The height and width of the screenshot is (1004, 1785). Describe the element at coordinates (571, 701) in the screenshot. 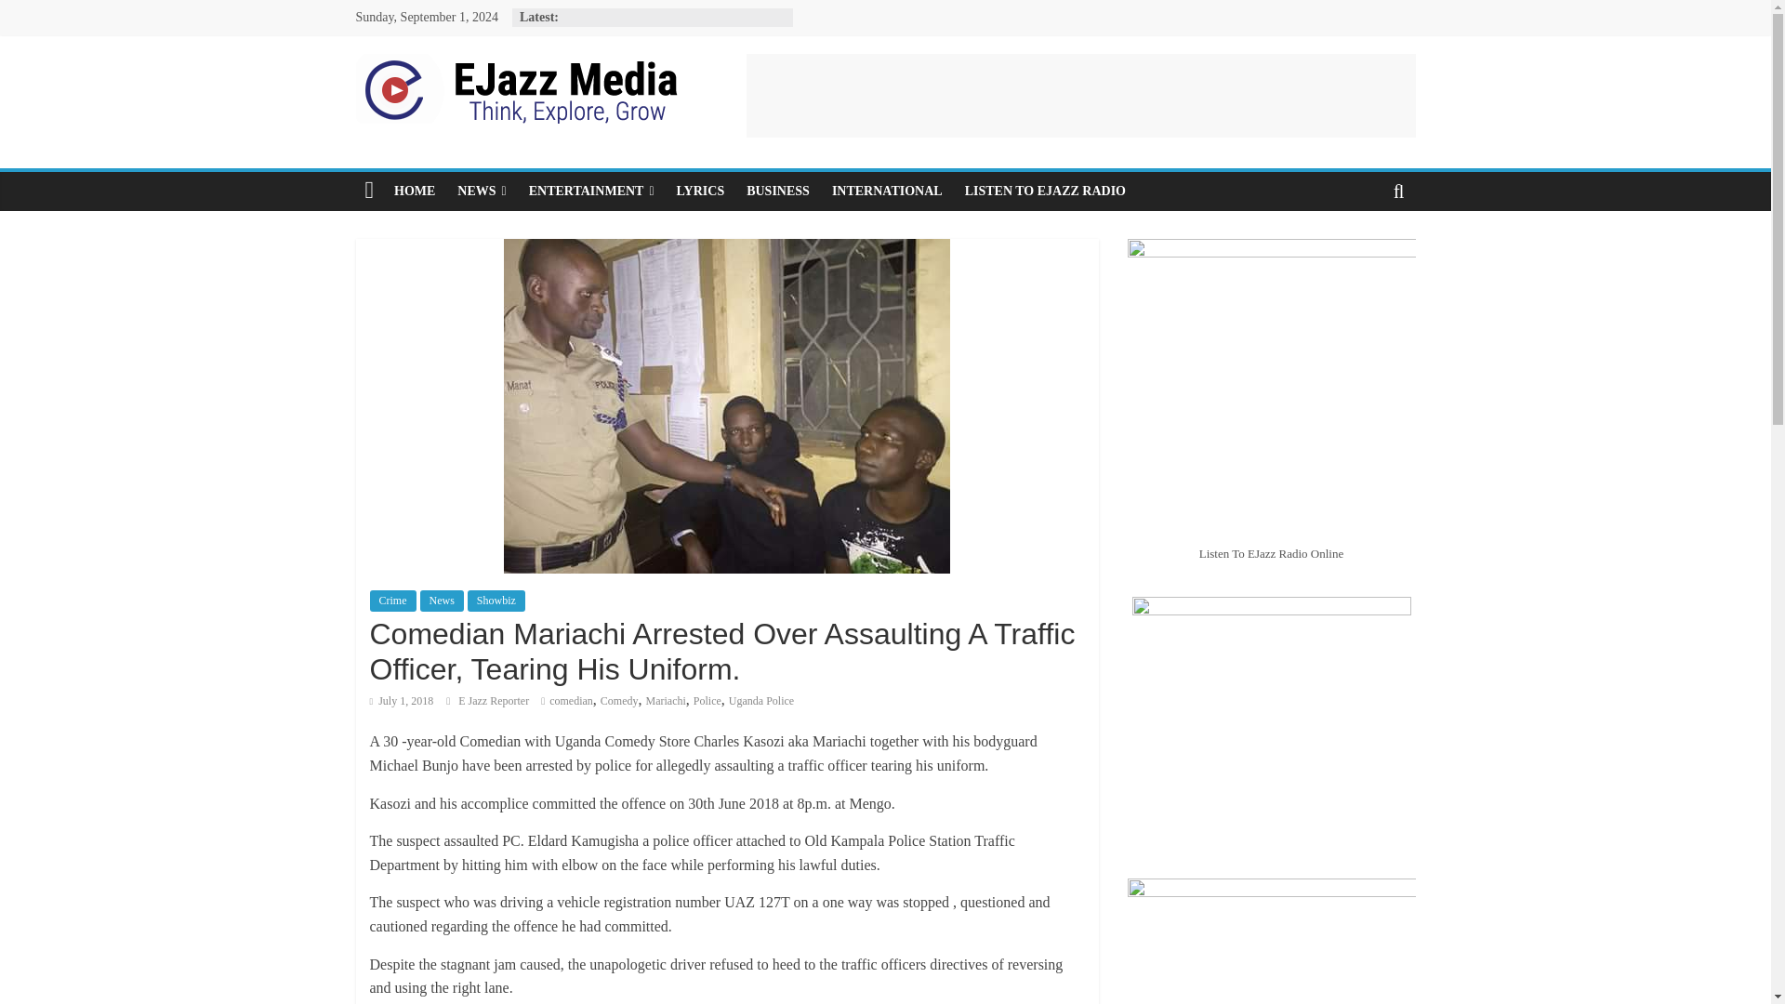

I see `comedian` at that location.